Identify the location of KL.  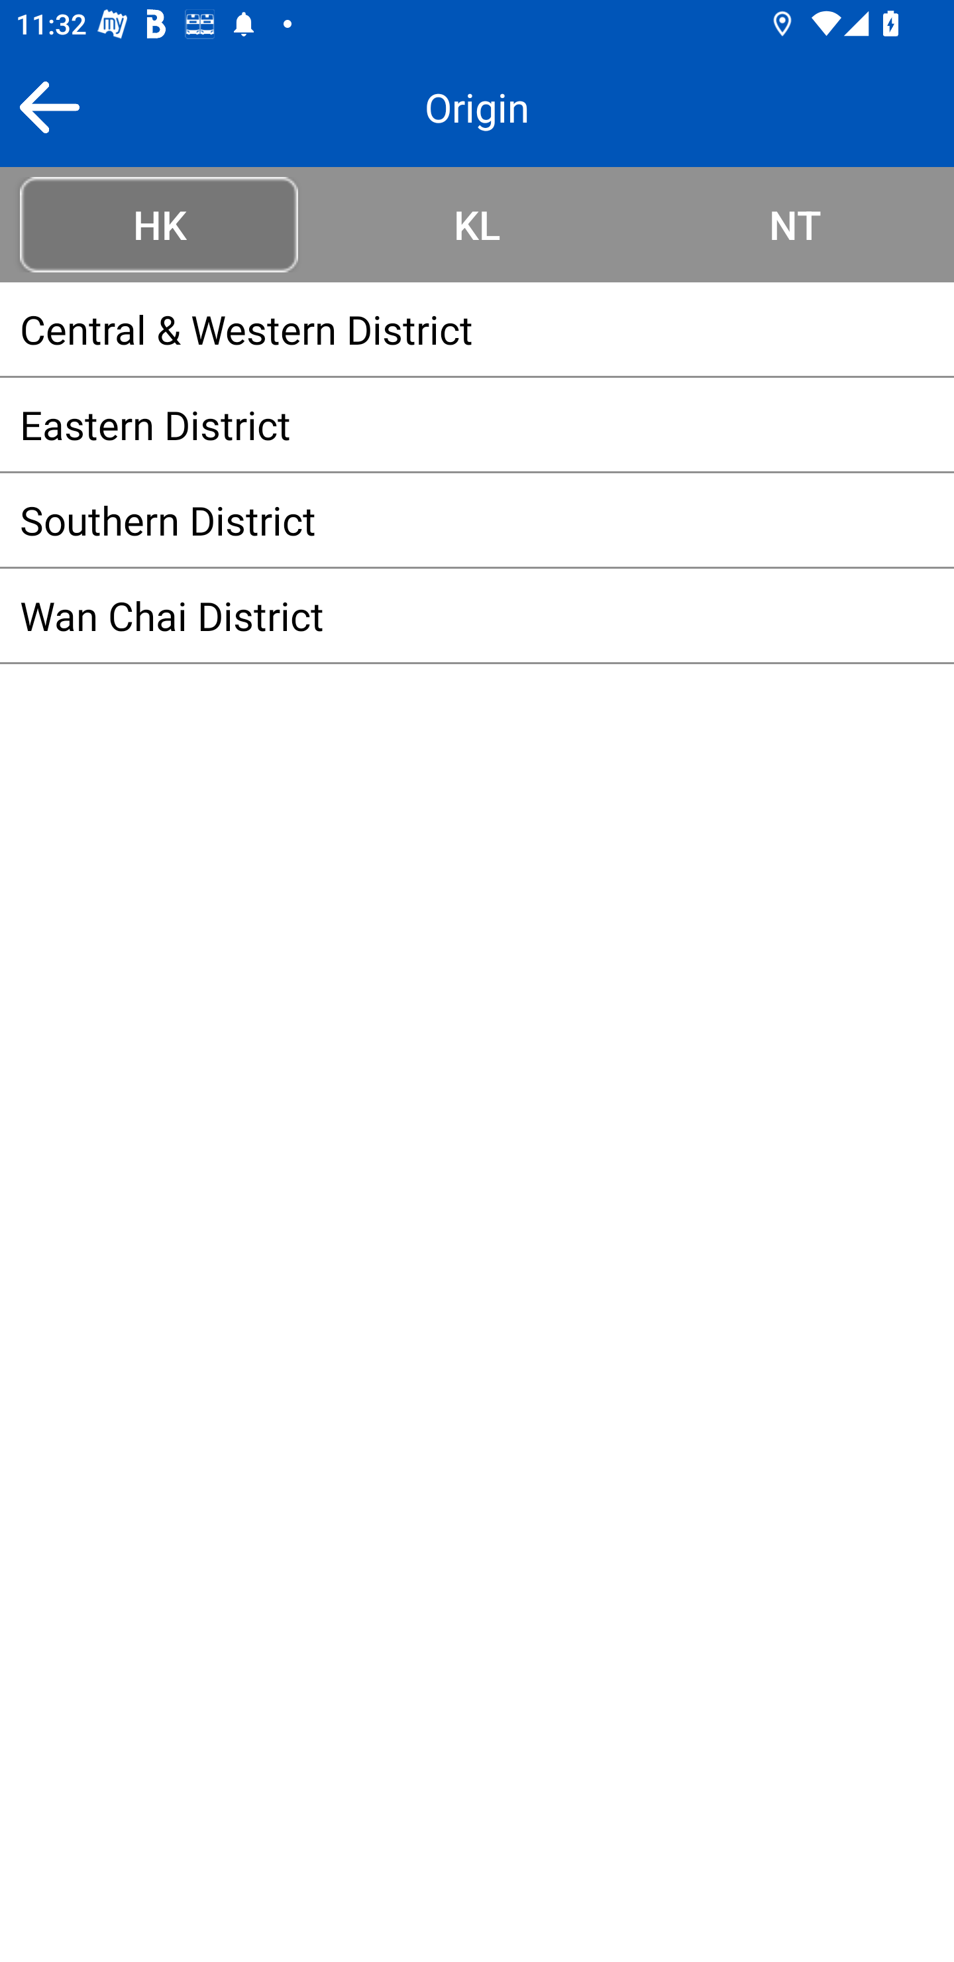
(477, 224).